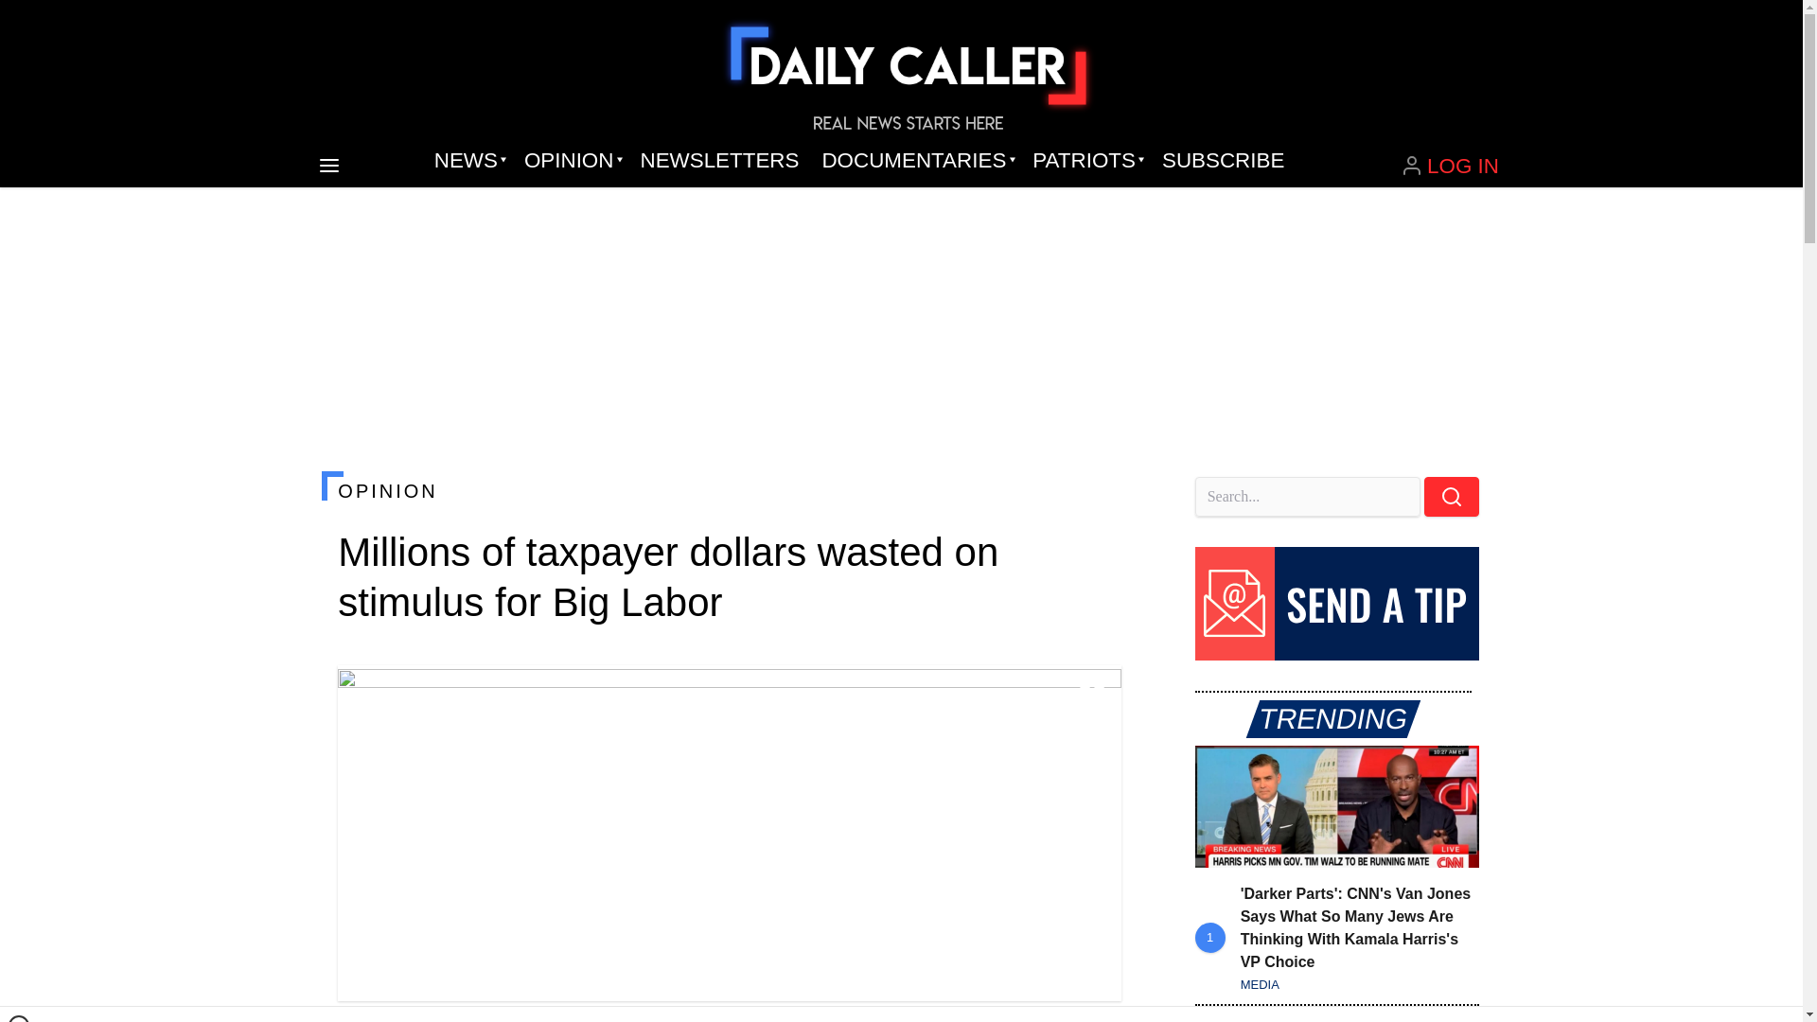 This screenshot has width=1817, height=1022. Describe the element at coordinates (1092, 695) in the screenshot. I see `Toggle fullscreen` at that location.